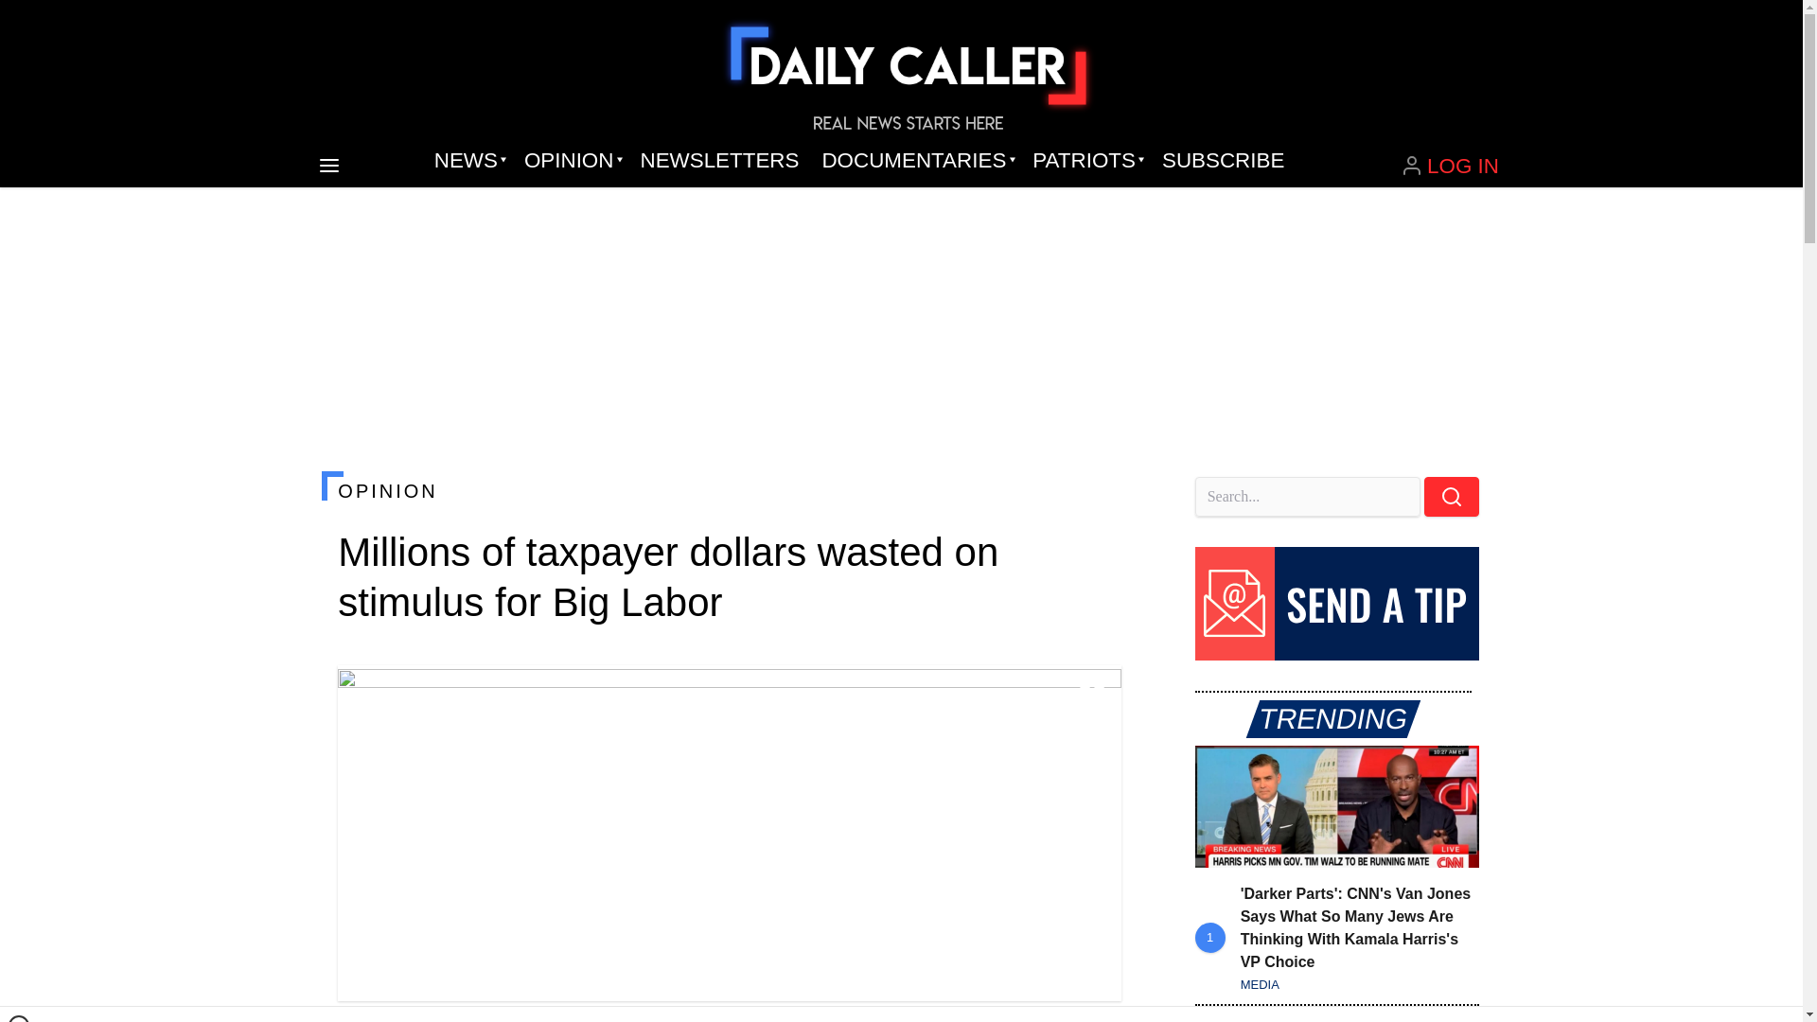 This screenshot has width=1817, height=1022. Describe the element at coordinates (1092, 695) in the screenshot. I see `Toggle fullscreen` at that location.